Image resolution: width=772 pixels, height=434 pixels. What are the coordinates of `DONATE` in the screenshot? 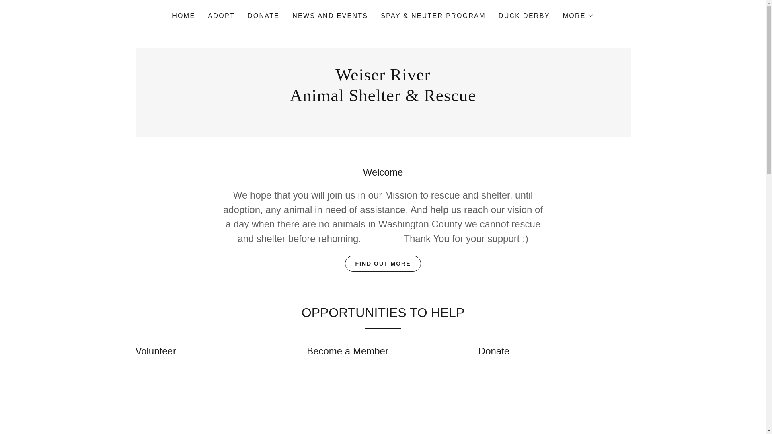 It's located at (263, 16).